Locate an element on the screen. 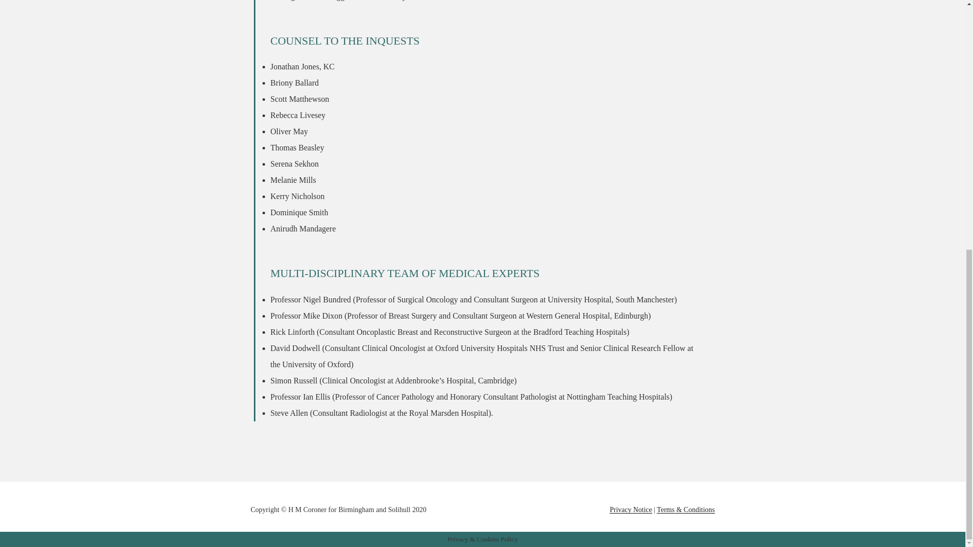 This screenshot has width=973, height=547. Privacy Notice is located at coordinates (630, 510).